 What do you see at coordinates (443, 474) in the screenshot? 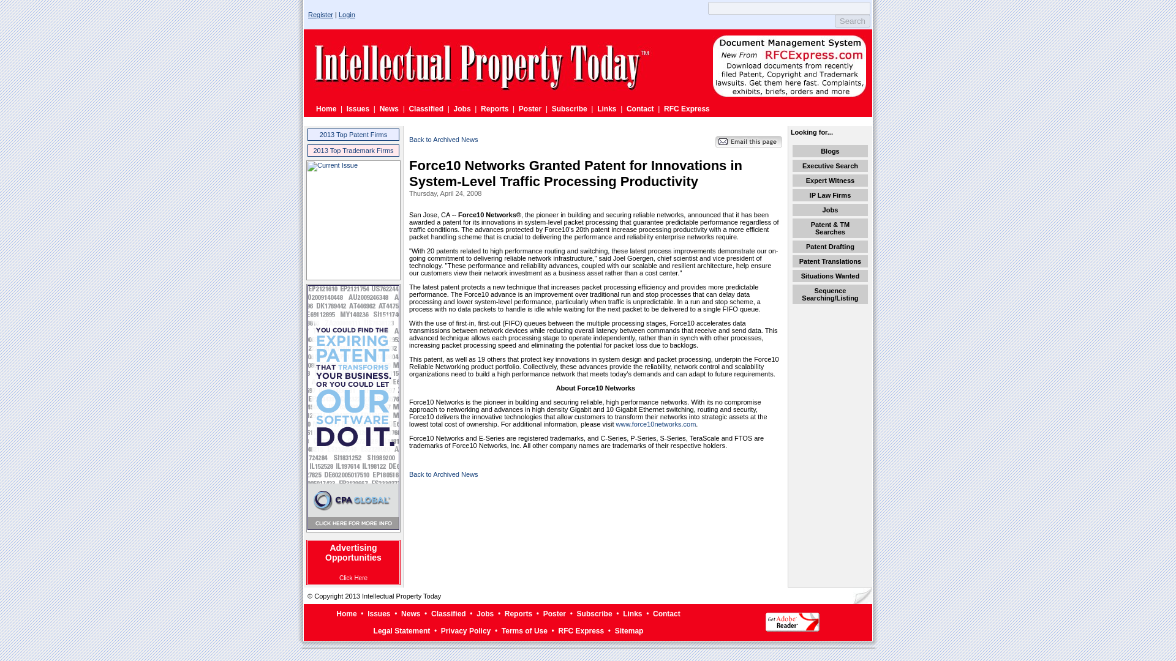
I see `Back to Archived News` at bounding box center [443, 474].